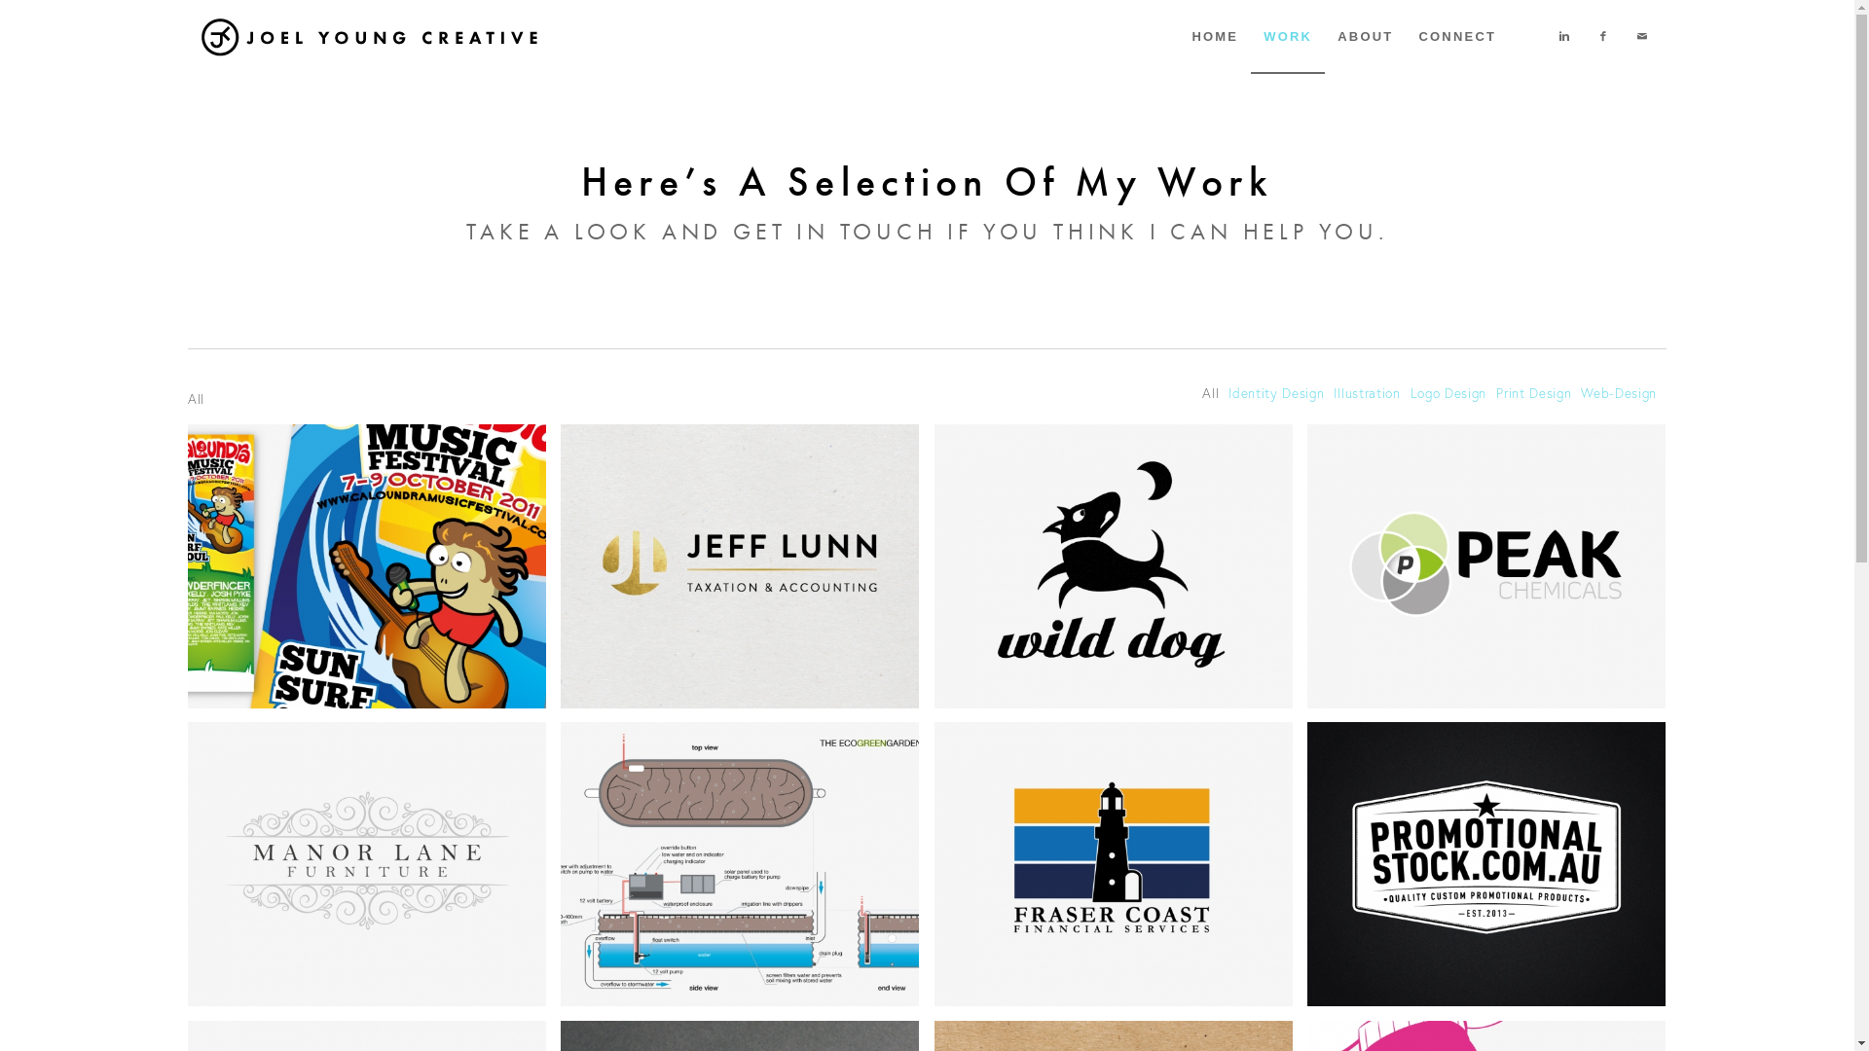 The width and height of the screenshot is (1869, 1051). Describe the element at coordinates (1114, 864) in the screenshot. I see `fcfs-logo` at that location.